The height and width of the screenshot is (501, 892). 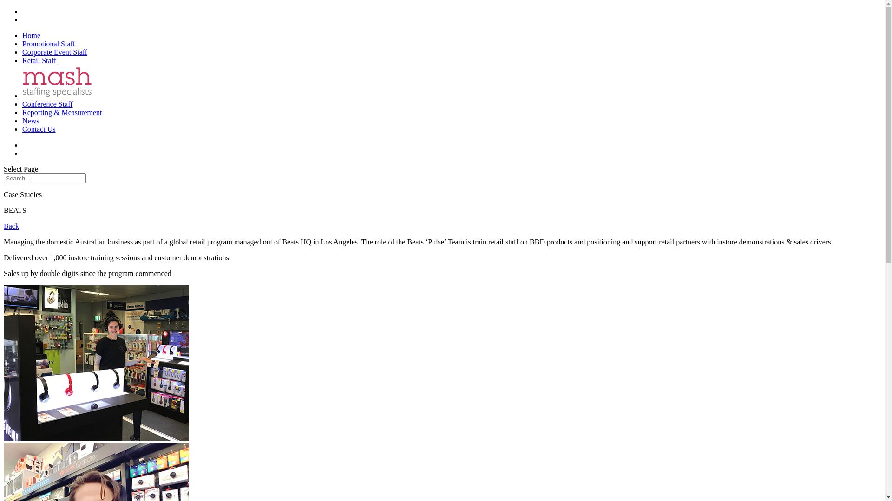 What do you see at coordinates (32, 35) in the screenshot?
I see `Home` at bounding box center [32, 35].